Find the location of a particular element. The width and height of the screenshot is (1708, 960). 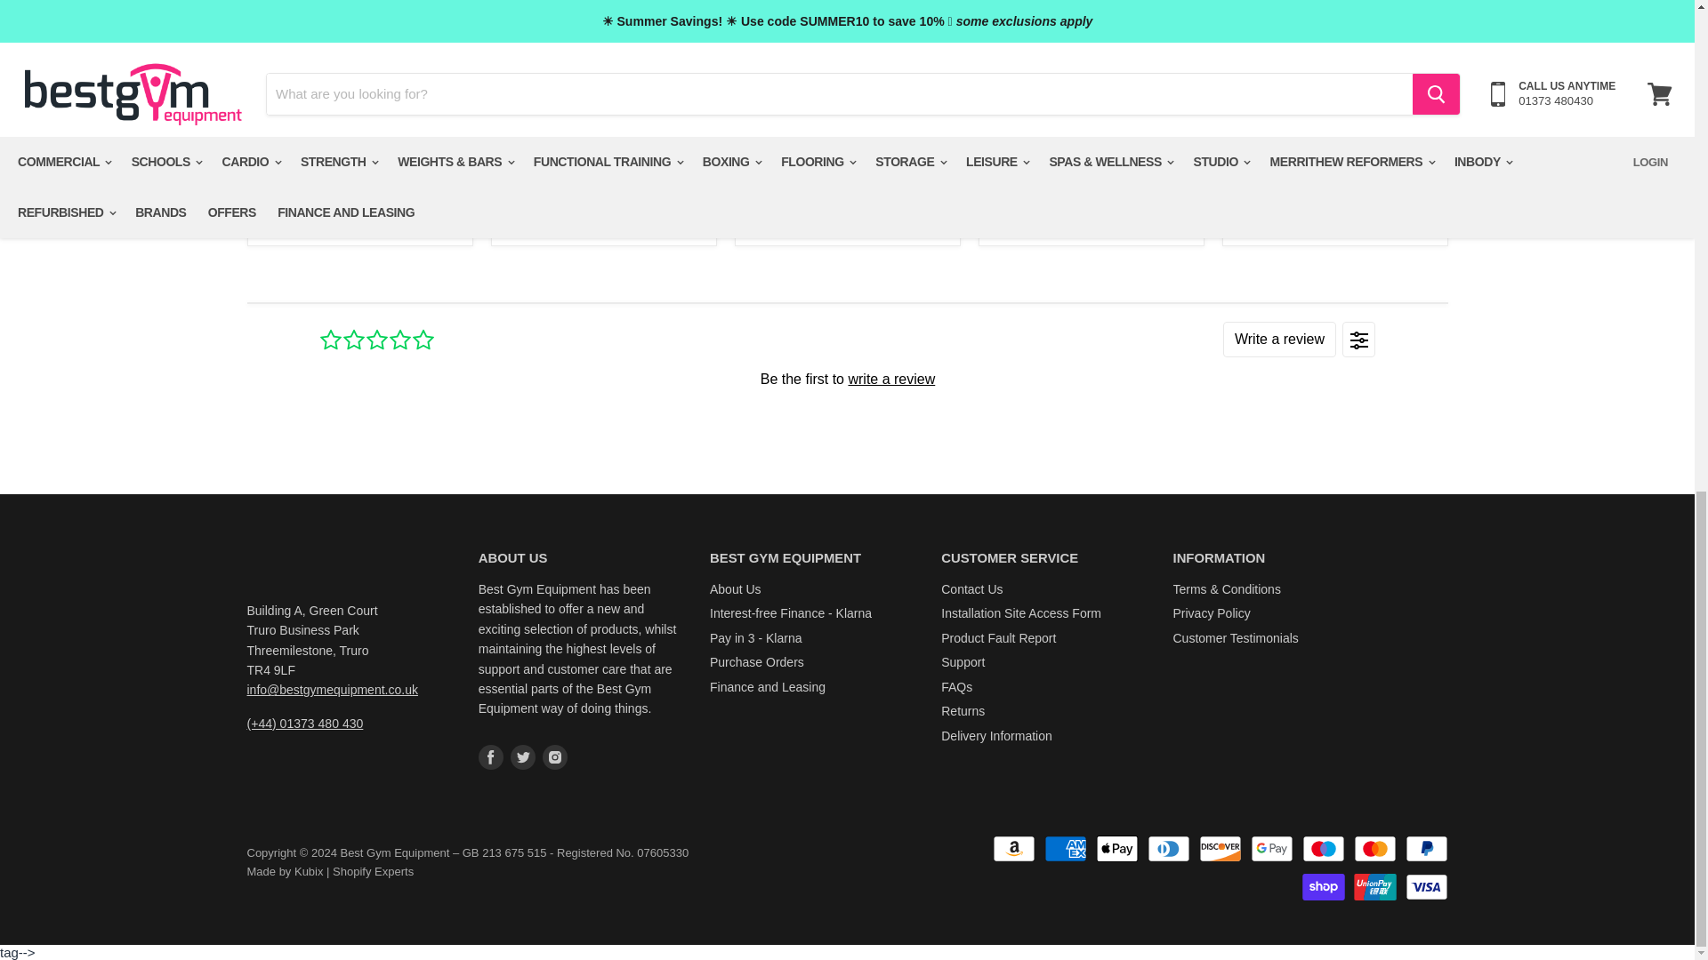

tel:01373480430 is located at coordinates (305, 723).